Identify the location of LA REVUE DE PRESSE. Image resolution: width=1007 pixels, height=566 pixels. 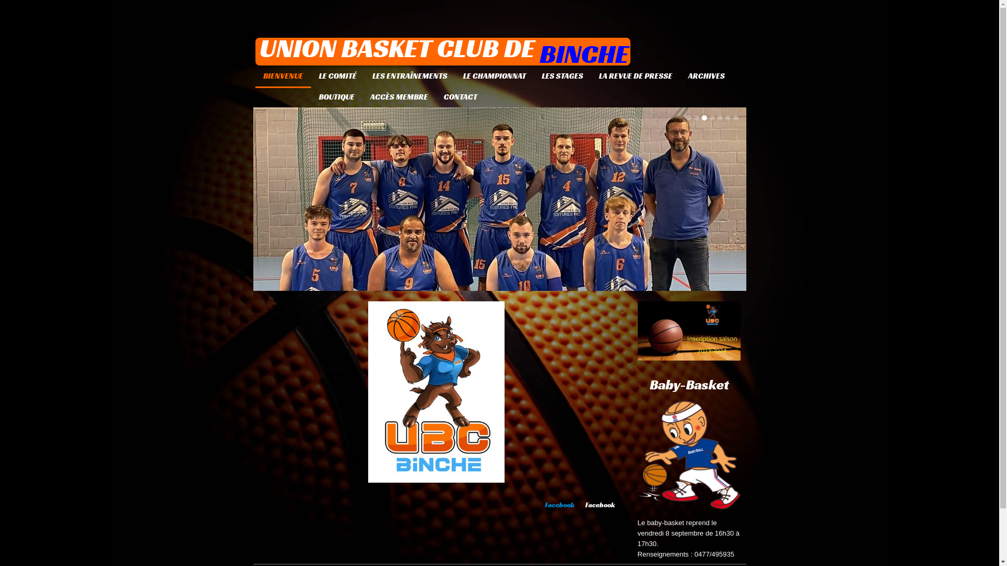
(635, 76).